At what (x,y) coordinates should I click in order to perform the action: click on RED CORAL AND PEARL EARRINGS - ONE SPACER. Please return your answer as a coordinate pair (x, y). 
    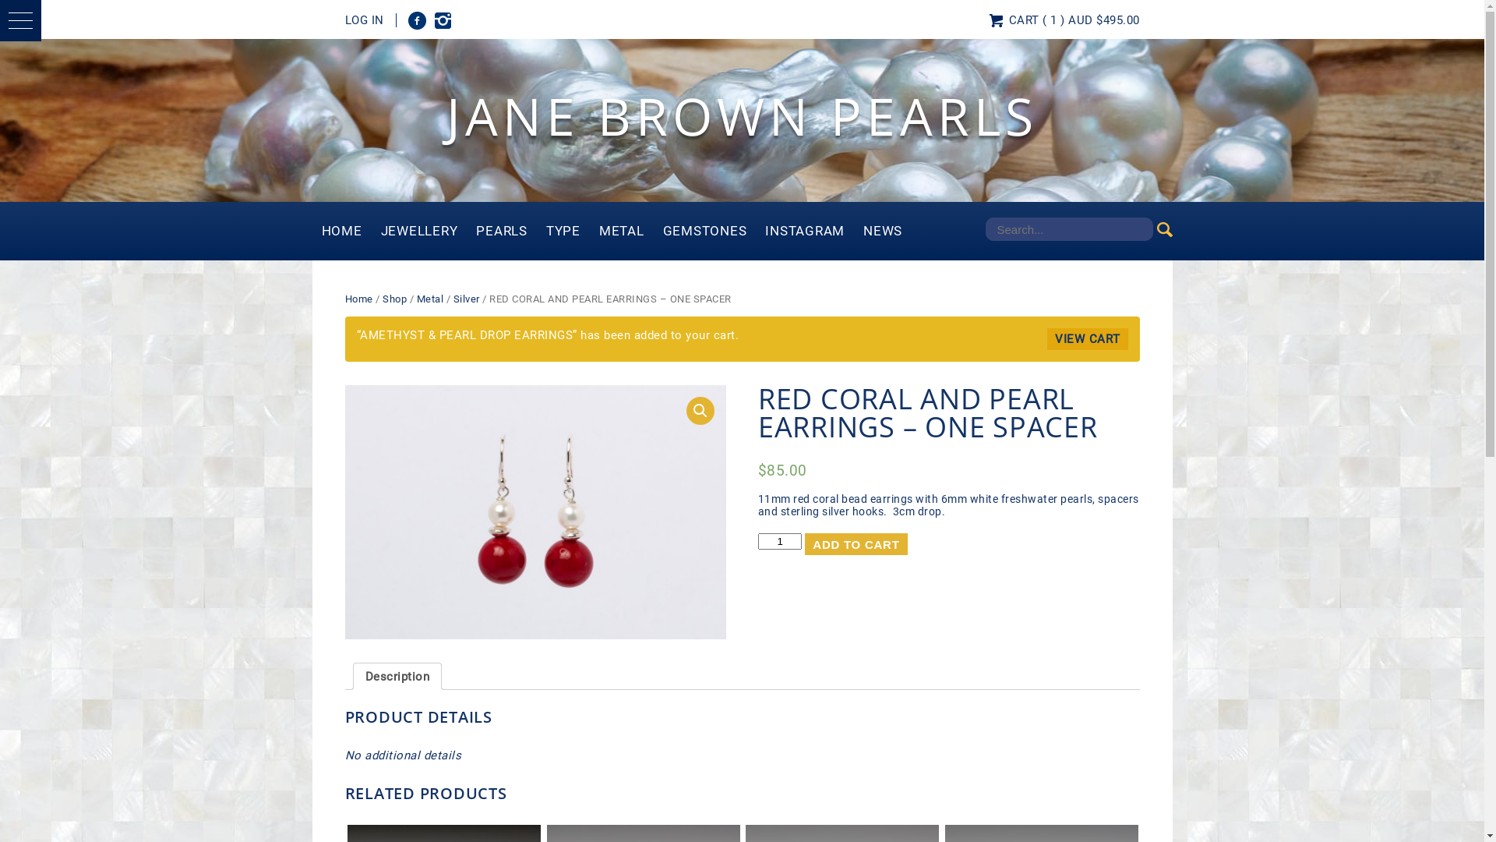
    Looking at the image, I should click on (535, 512).